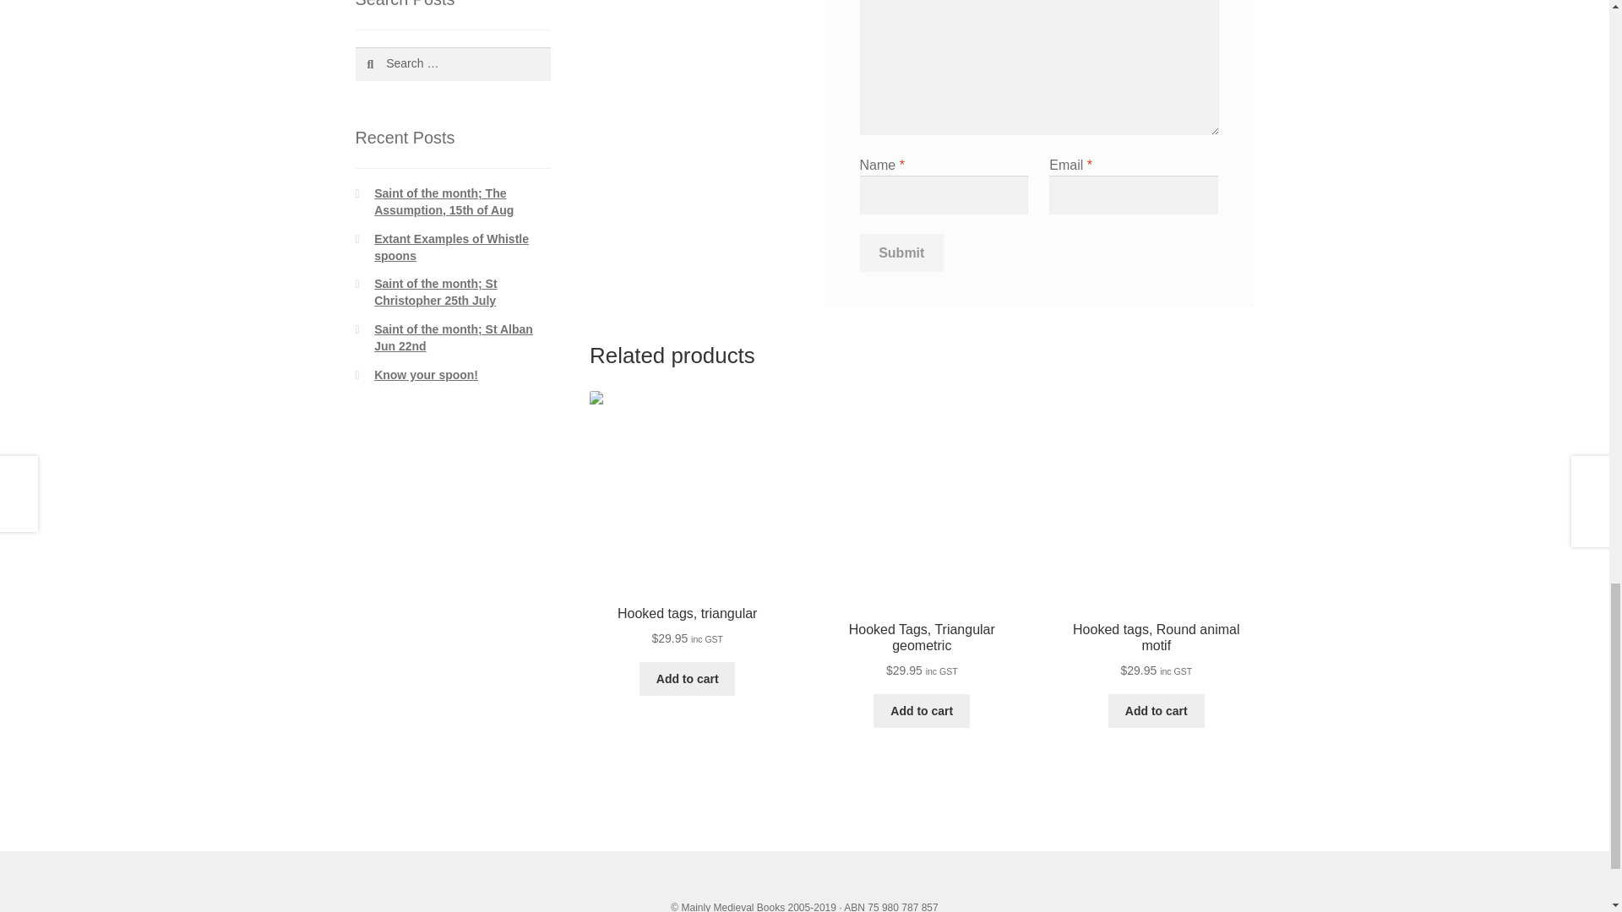 Image resolution: width=1622 pixels, height=912 pixels. I want to click on Submit, so click(901, 252).